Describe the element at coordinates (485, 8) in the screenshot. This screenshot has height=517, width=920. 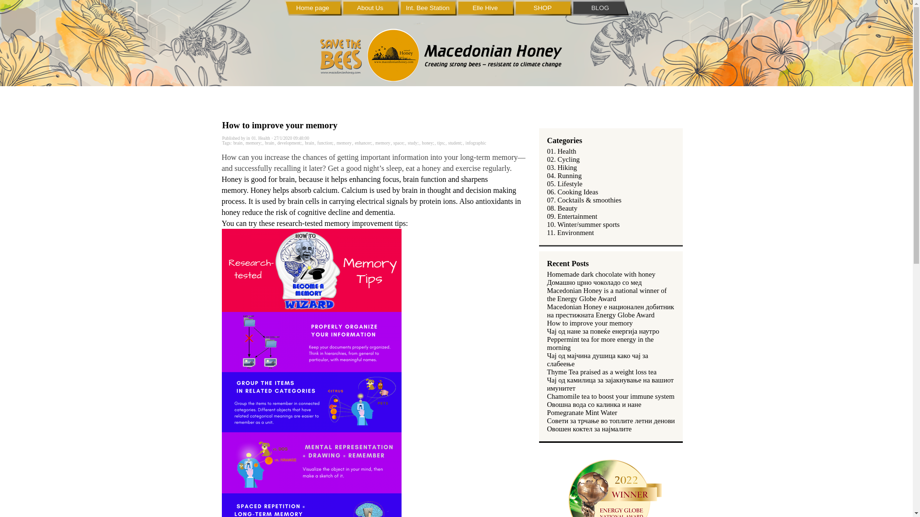
I see `Elle Hive` at that location.